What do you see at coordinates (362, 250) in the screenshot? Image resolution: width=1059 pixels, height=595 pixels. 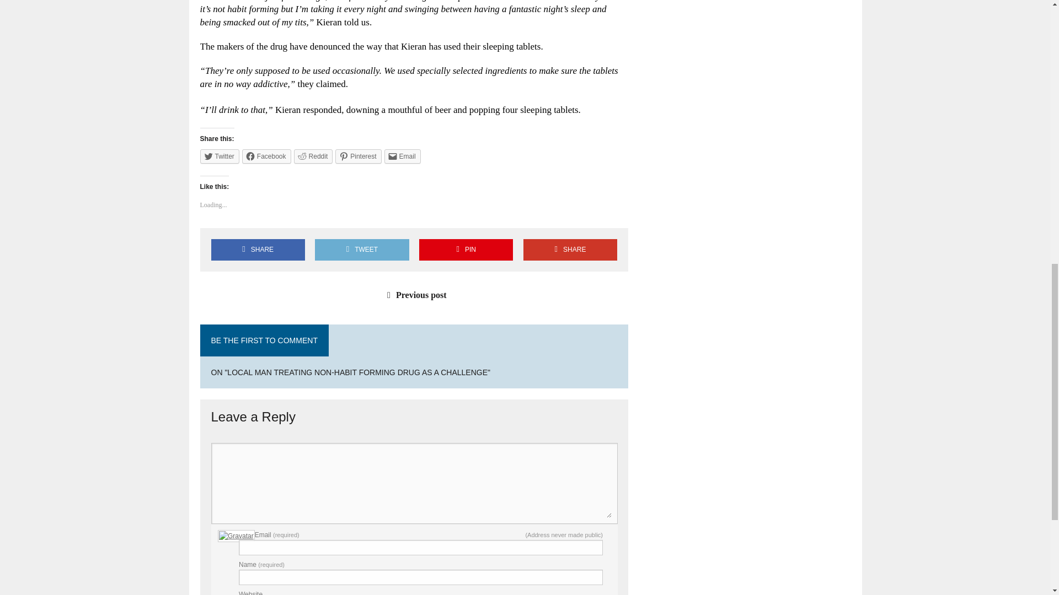 I see `TWEET` at bounding box center [362, 250].